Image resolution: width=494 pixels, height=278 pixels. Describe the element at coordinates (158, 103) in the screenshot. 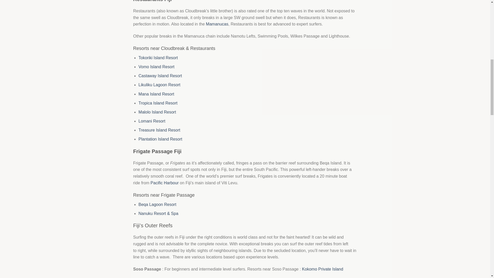

I see `Tropica Island Resort` at that location.